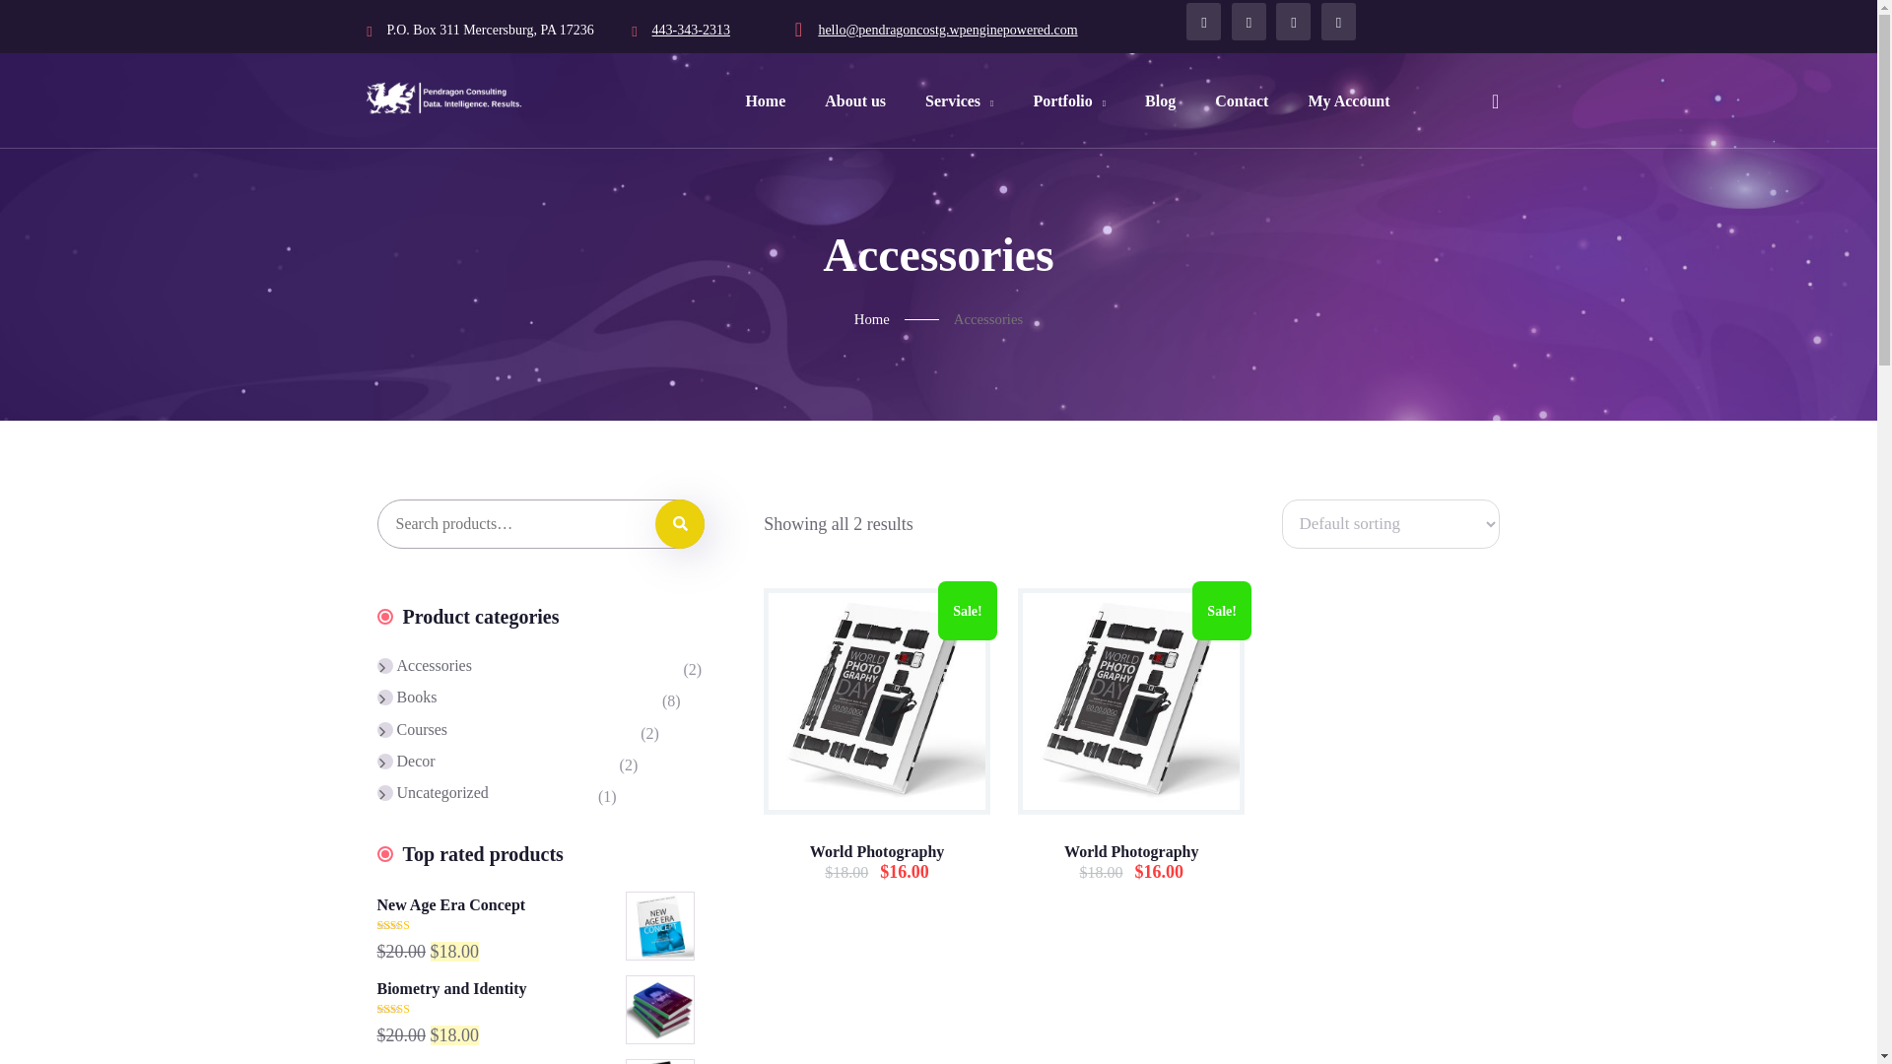 This screenshot has height=1064, width=1892. What do you see at coordinates (959, 100) in the screenshot?
I see `Services` at bounding box center [959, 100].